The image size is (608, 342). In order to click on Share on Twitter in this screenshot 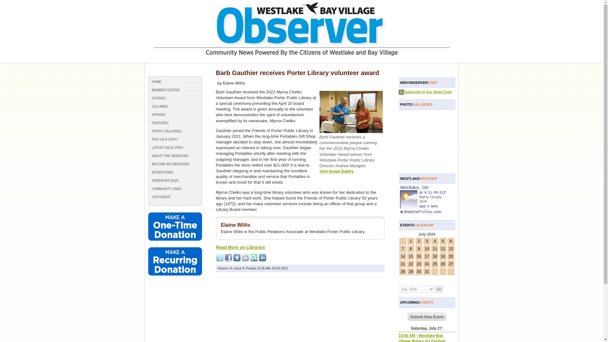, I will do `click(220, 258)`.